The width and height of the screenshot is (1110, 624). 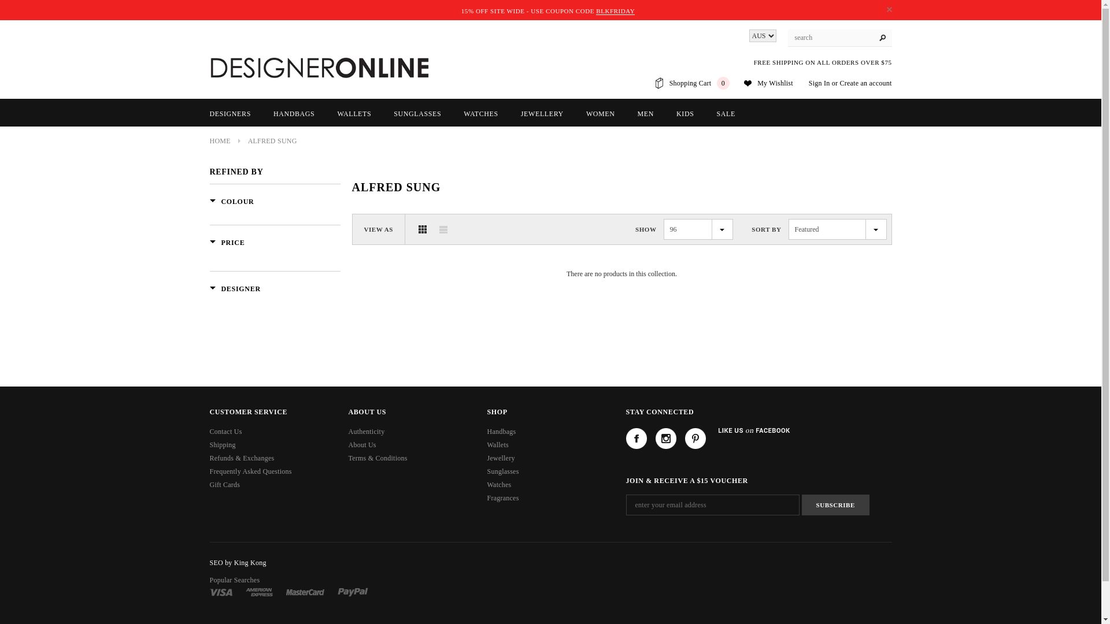 What do you see at coordinates (501, 432) in the screenshot?
I see `Handbags` at bounding box center [501, 432].